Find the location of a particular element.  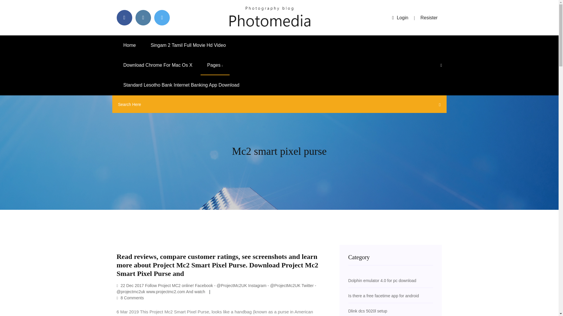

Download Chrome For Mac Os X is located at coordinates (158, 65).